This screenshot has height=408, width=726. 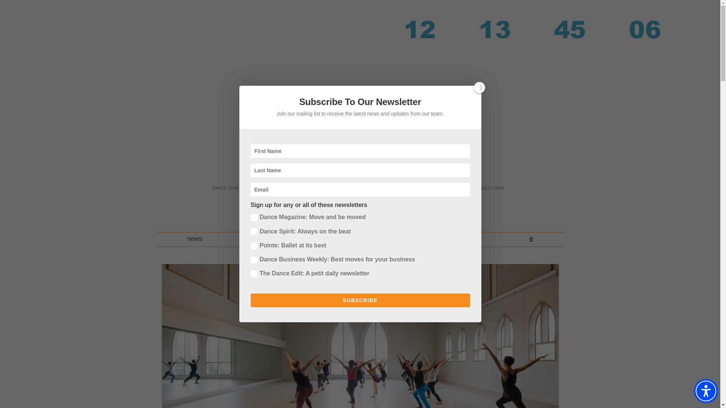 What do you see at coordinates (195, 240) in the screenshot?
I see `news` at bounding box center [195, 240].